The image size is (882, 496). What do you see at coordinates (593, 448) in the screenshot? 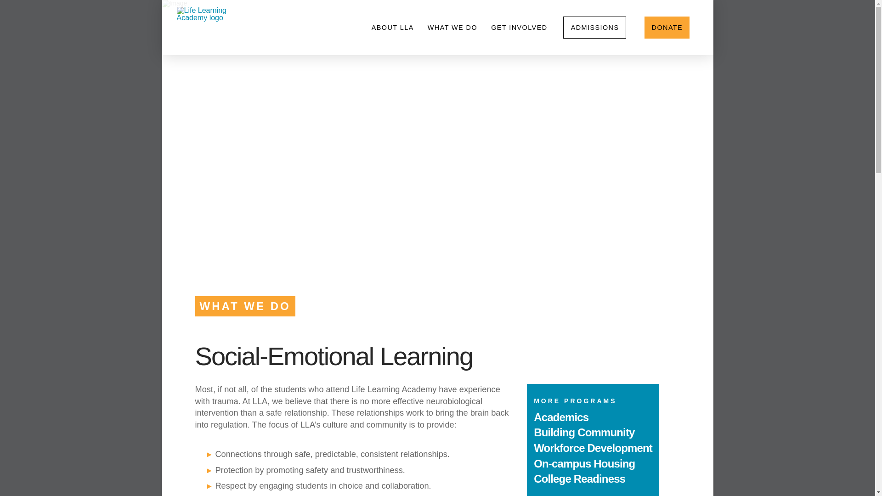
I see `Workforce Development` at bounding box center [593, 448].